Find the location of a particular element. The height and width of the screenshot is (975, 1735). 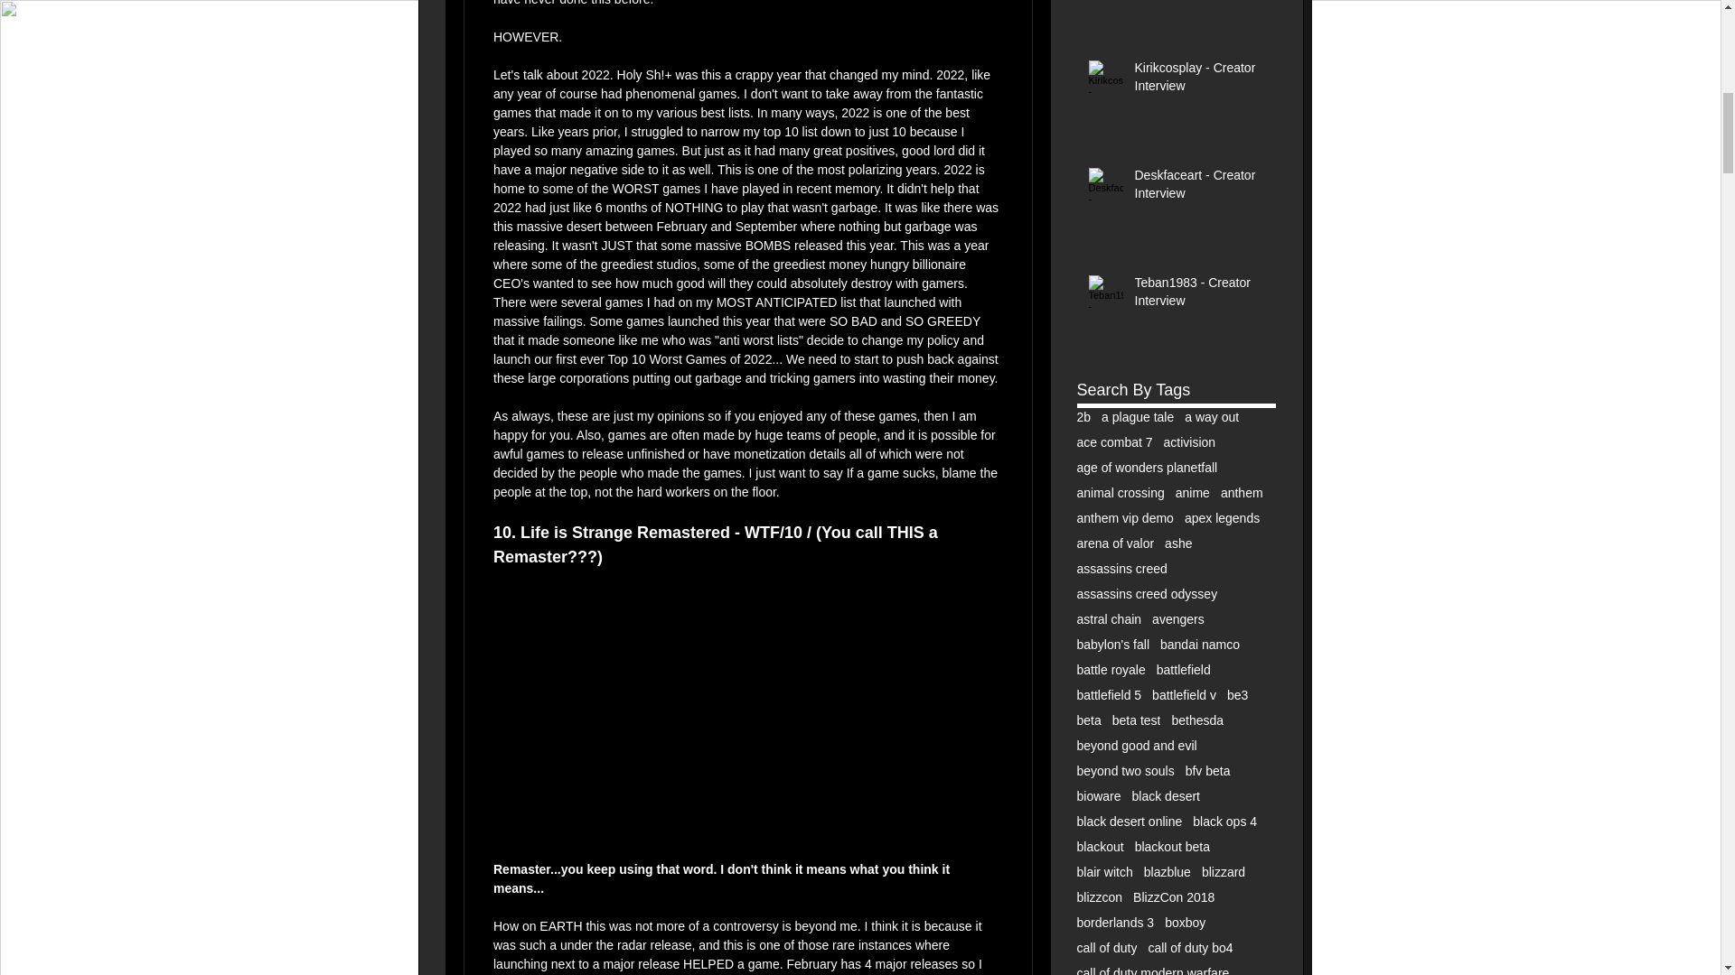

Deskfaceart - Creator Interview is located at coordinates (1199, 188).